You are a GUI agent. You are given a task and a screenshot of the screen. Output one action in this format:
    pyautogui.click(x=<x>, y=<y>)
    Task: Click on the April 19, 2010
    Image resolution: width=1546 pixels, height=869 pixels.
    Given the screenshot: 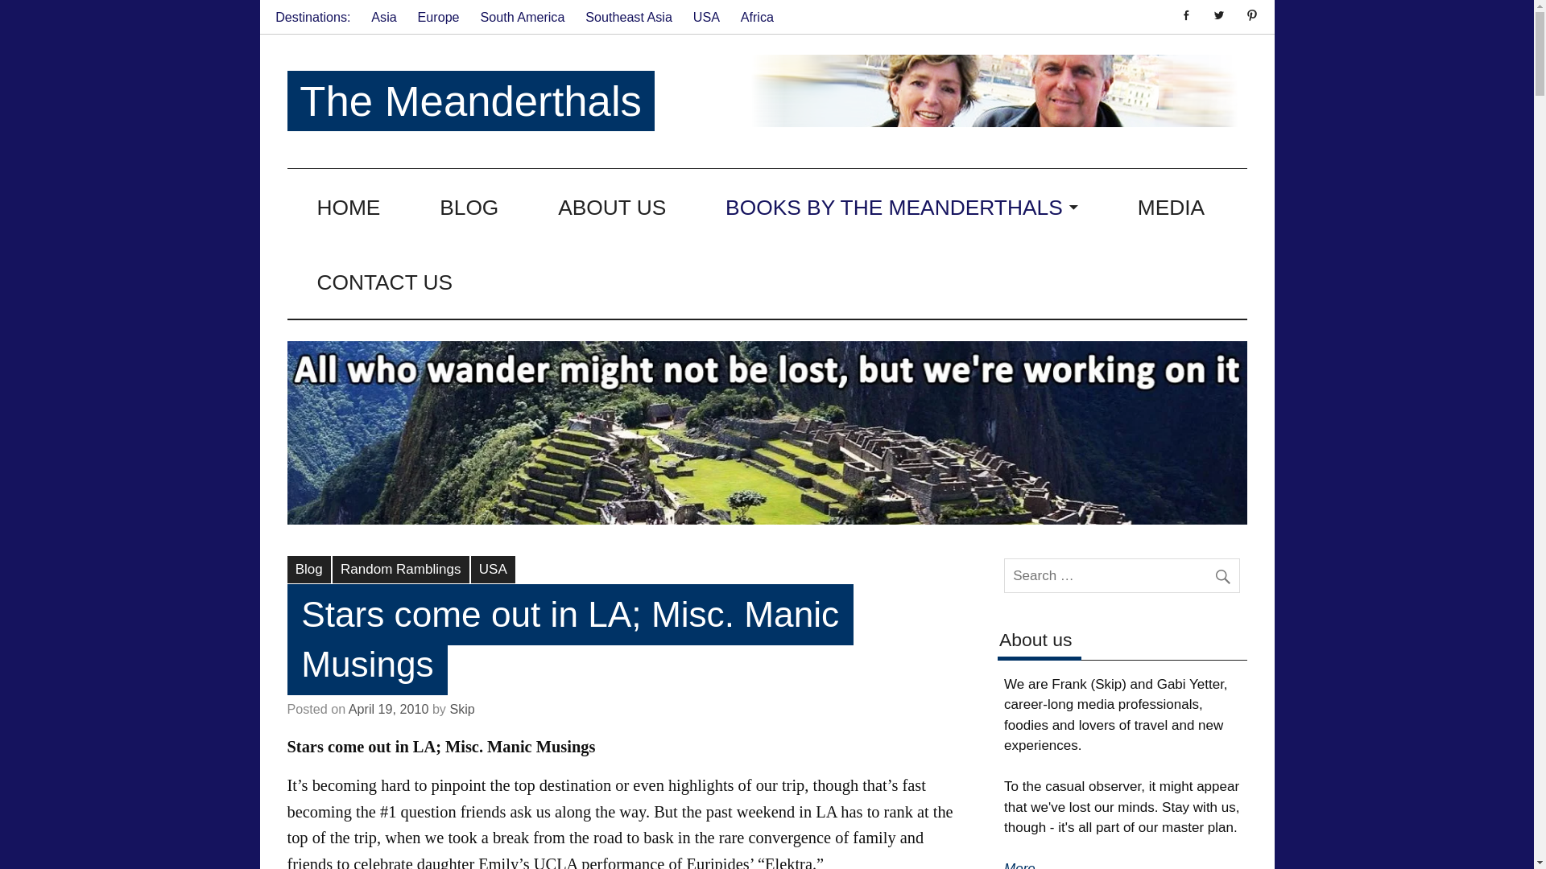 What is the action you would take?
    pyautogui.click(x=389, y=708)
    